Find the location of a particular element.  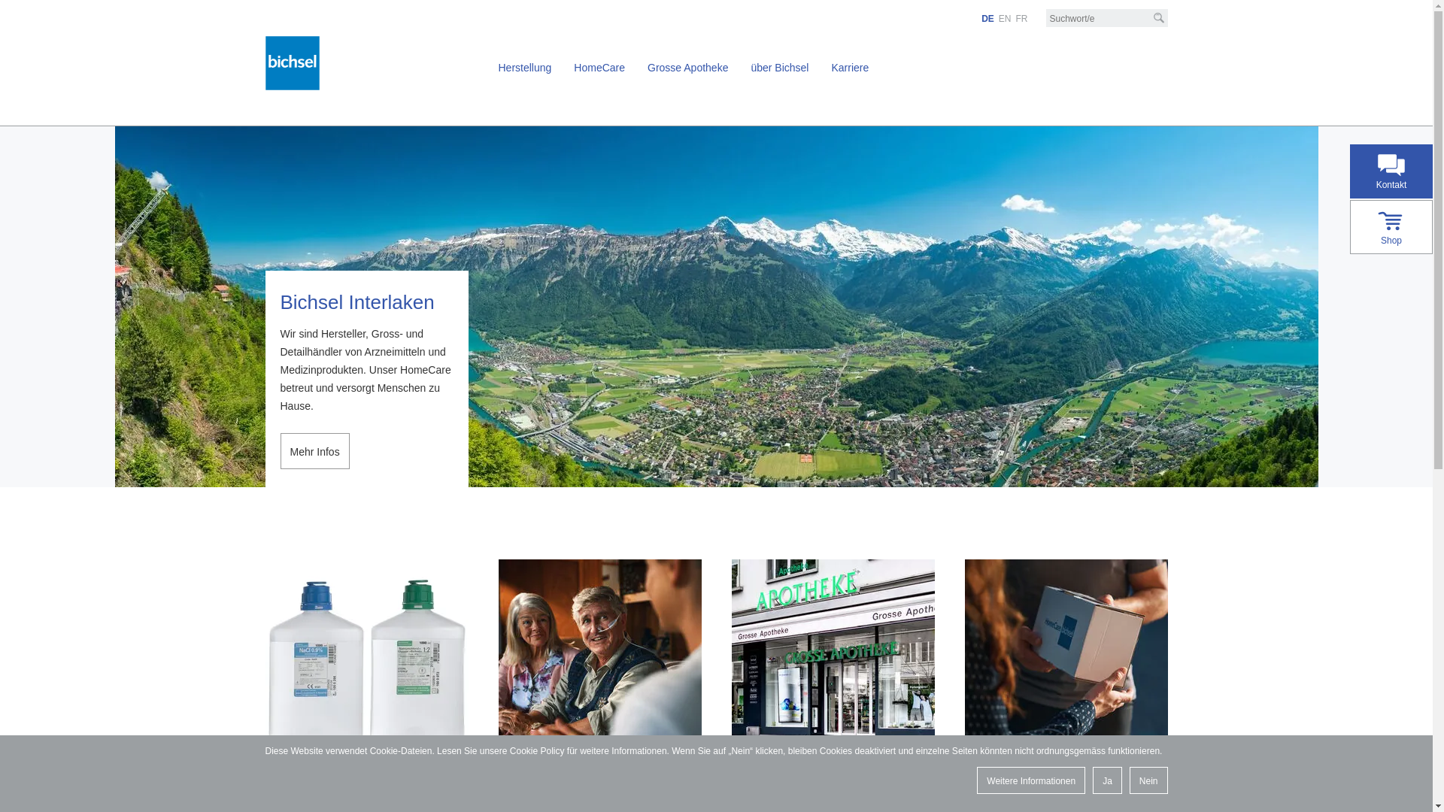

DE is located at coordinates (988, 19).